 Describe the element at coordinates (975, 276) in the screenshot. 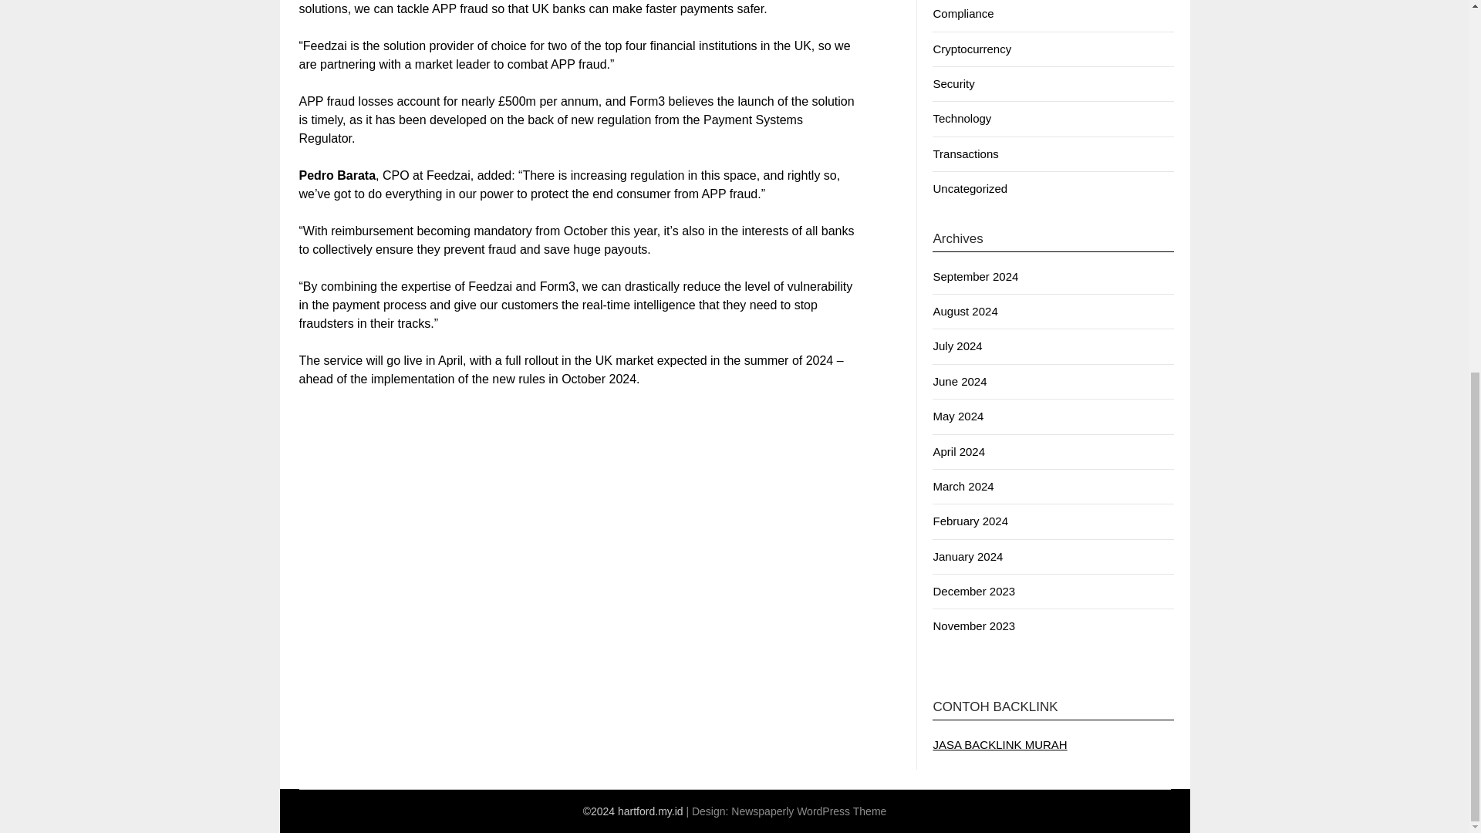

I see `September 2024` at that location.